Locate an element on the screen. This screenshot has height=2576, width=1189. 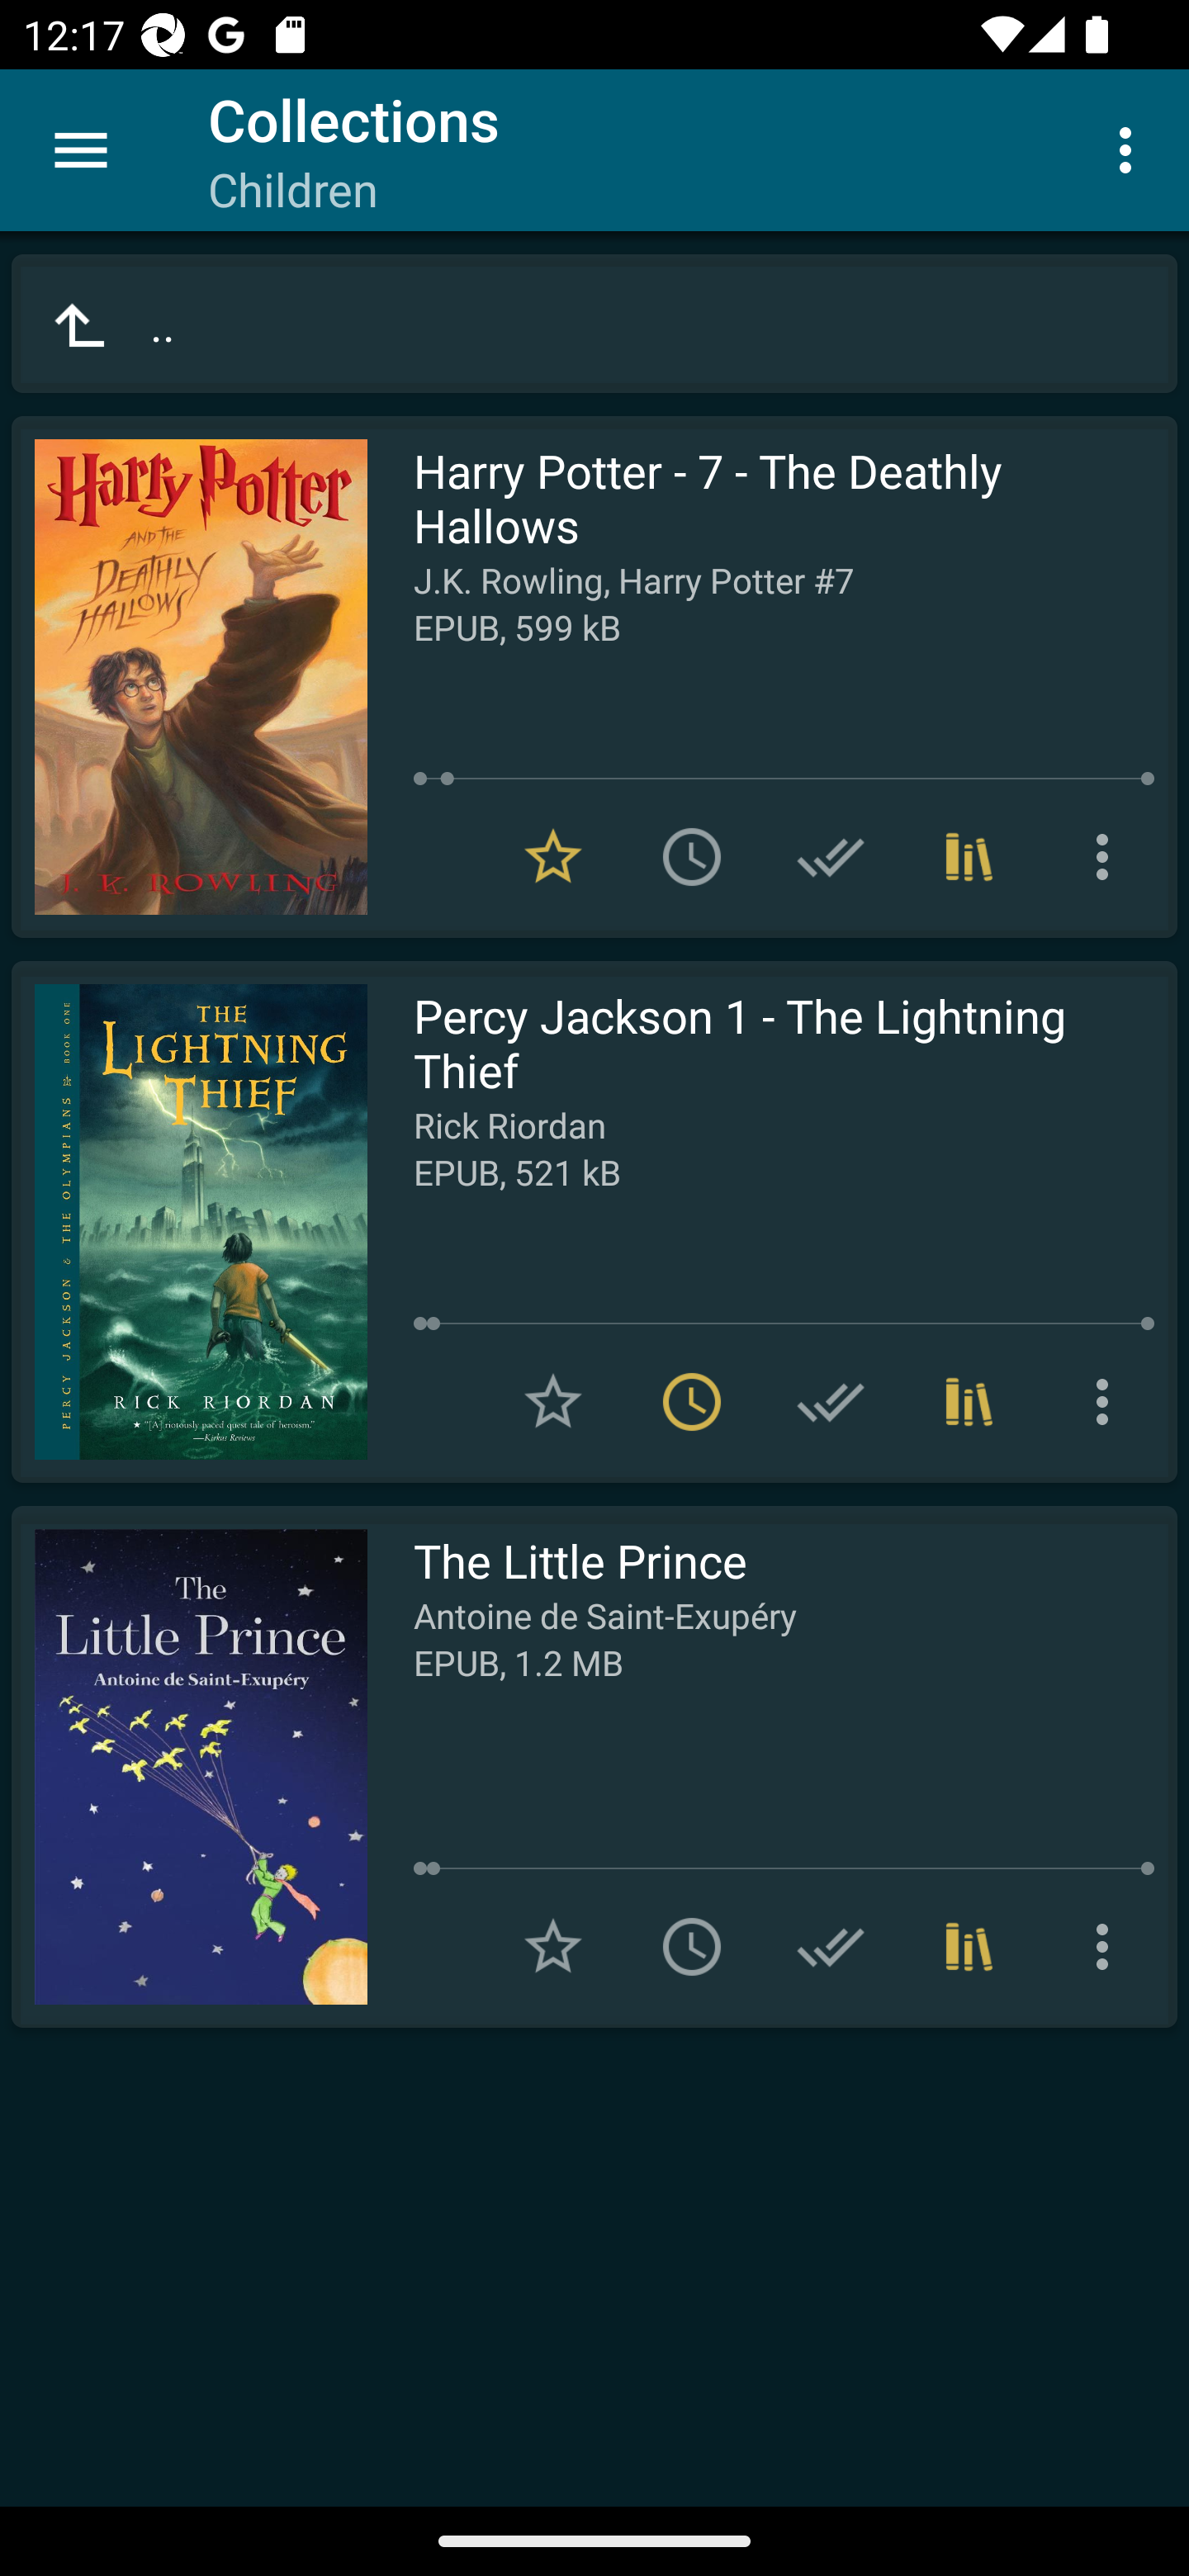
Add to To read is located at coordinates (692, 857).